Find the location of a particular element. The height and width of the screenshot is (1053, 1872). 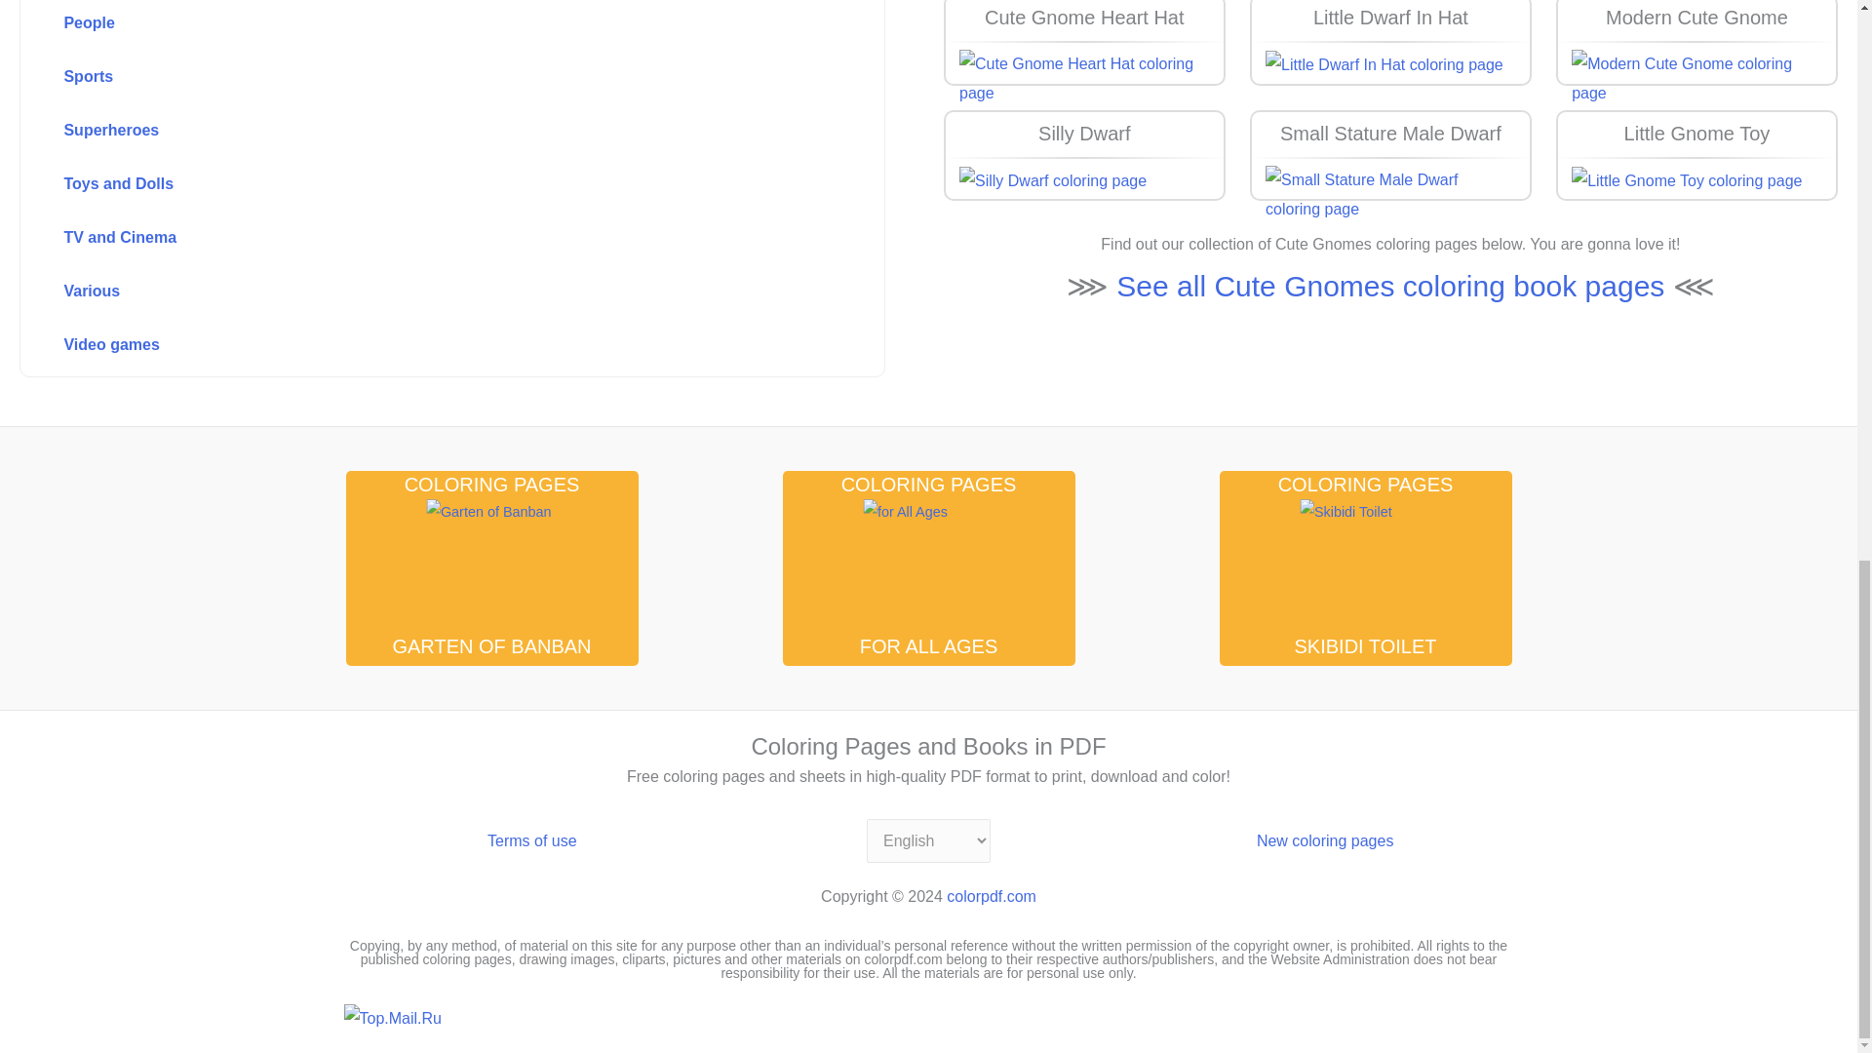

TV and Cinema is located at coordinates (409, 238).